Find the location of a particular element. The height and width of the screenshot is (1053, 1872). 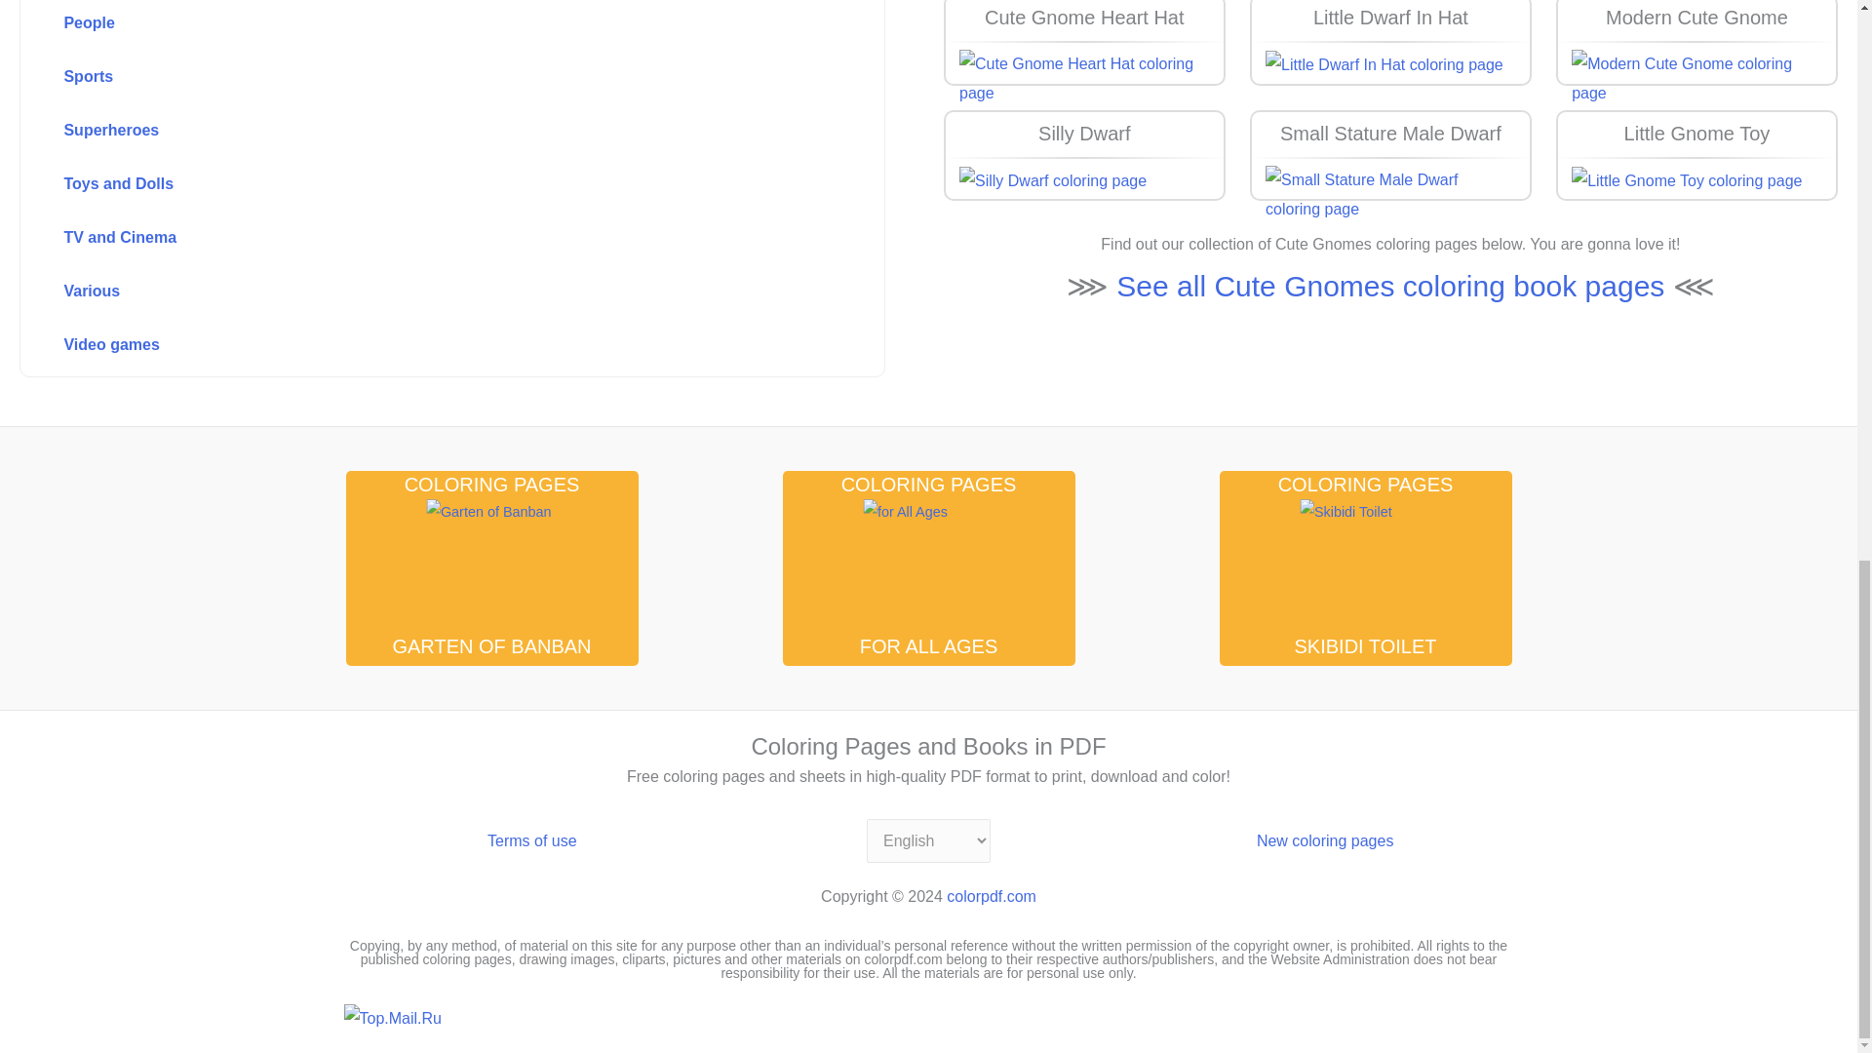

TV and Cinema is located at coordinates (409, 238).